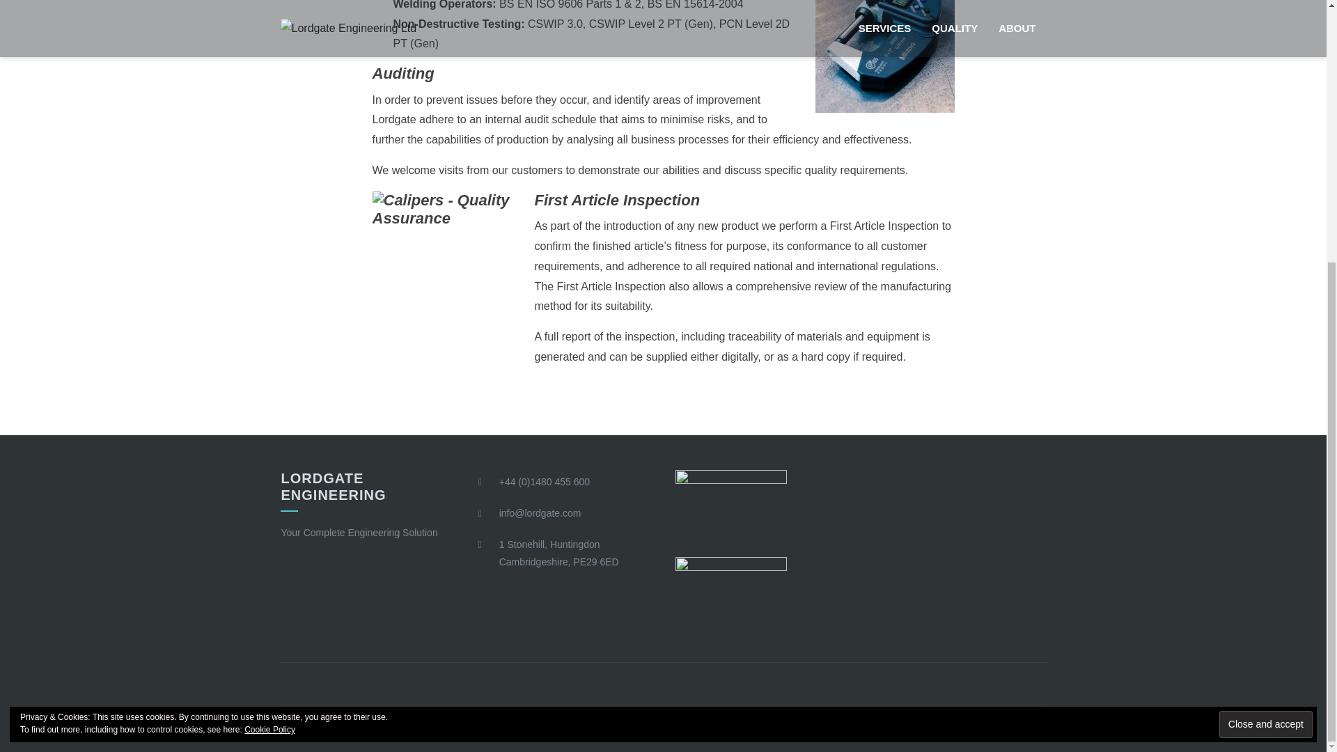  What do you see at coordinates (884, 56) in the screenshot?
I see `Micrometer - Quality Assurance` at bounding box center [884, 56].